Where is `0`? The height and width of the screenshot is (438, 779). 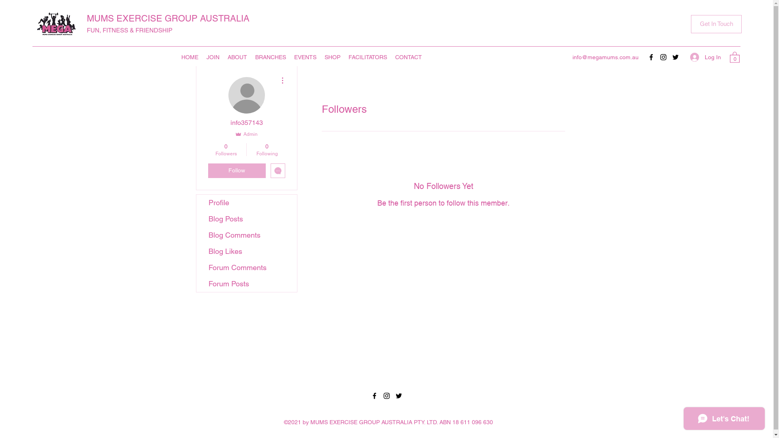
0 is located at coordinates (735, 57).